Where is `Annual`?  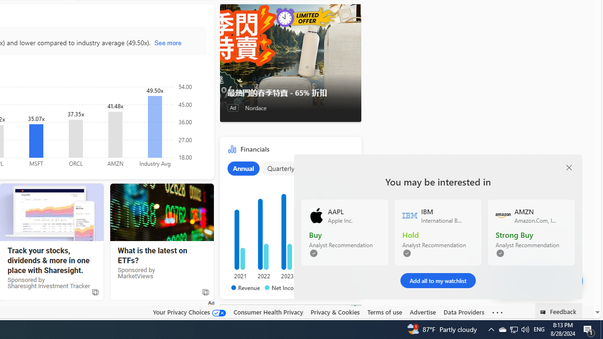
Annual is located at coordinates (243, 168).